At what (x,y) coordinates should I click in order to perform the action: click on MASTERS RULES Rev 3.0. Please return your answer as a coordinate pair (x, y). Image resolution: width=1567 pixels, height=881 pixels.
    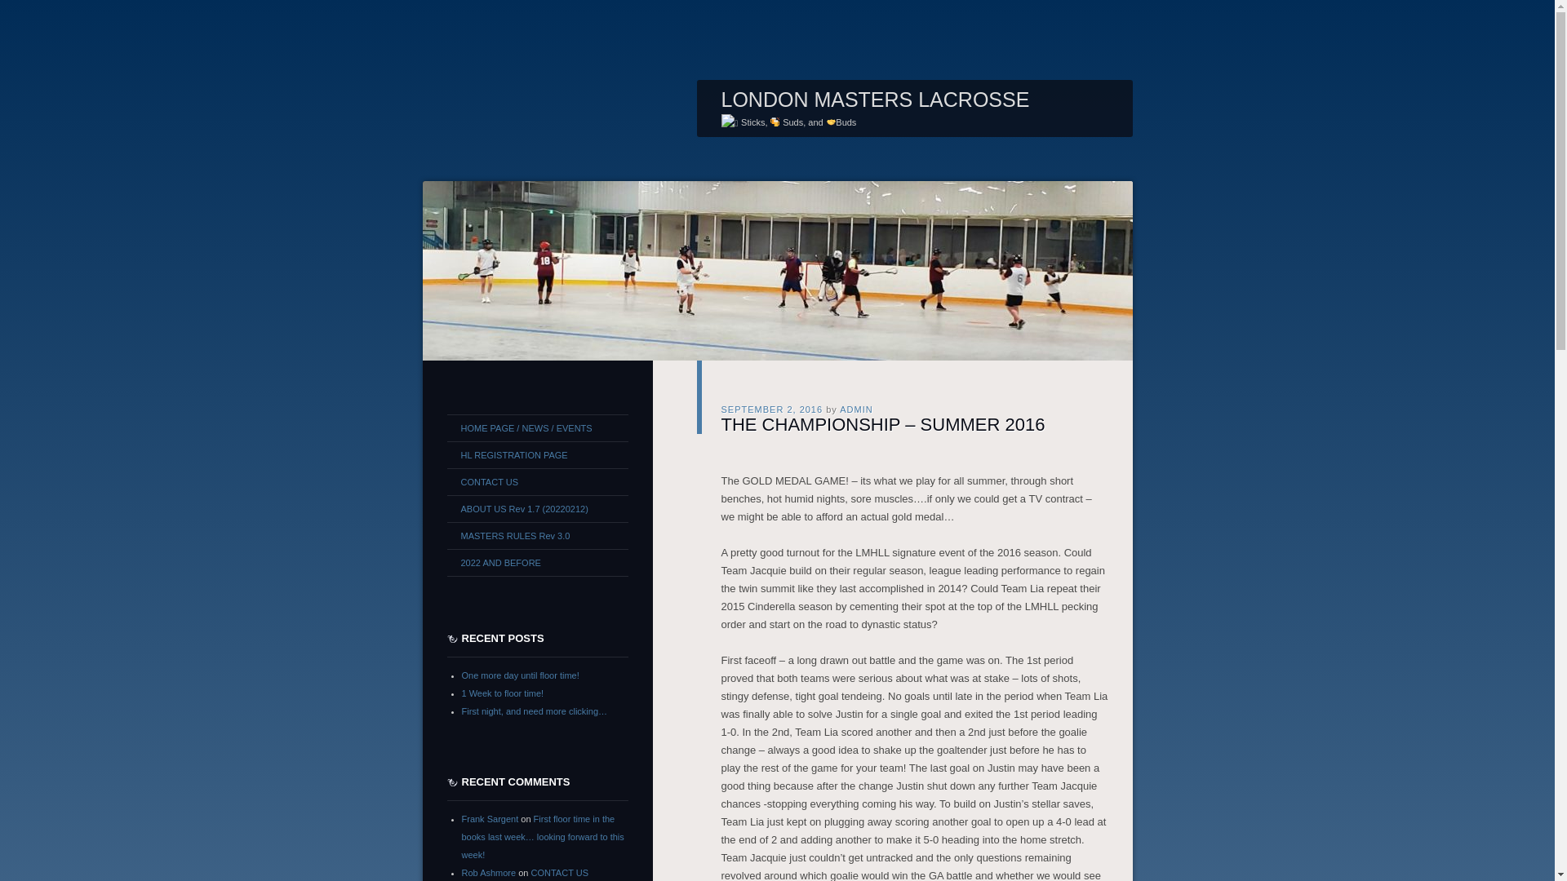
    Looking at the image, I should click on (537, 535).